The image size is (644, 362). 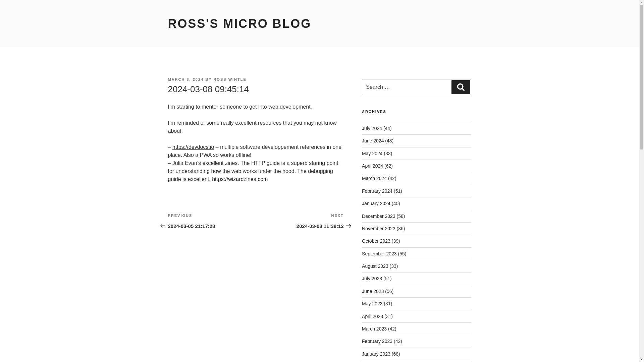 I want to click on September 2023, so click(x=211, y=221).